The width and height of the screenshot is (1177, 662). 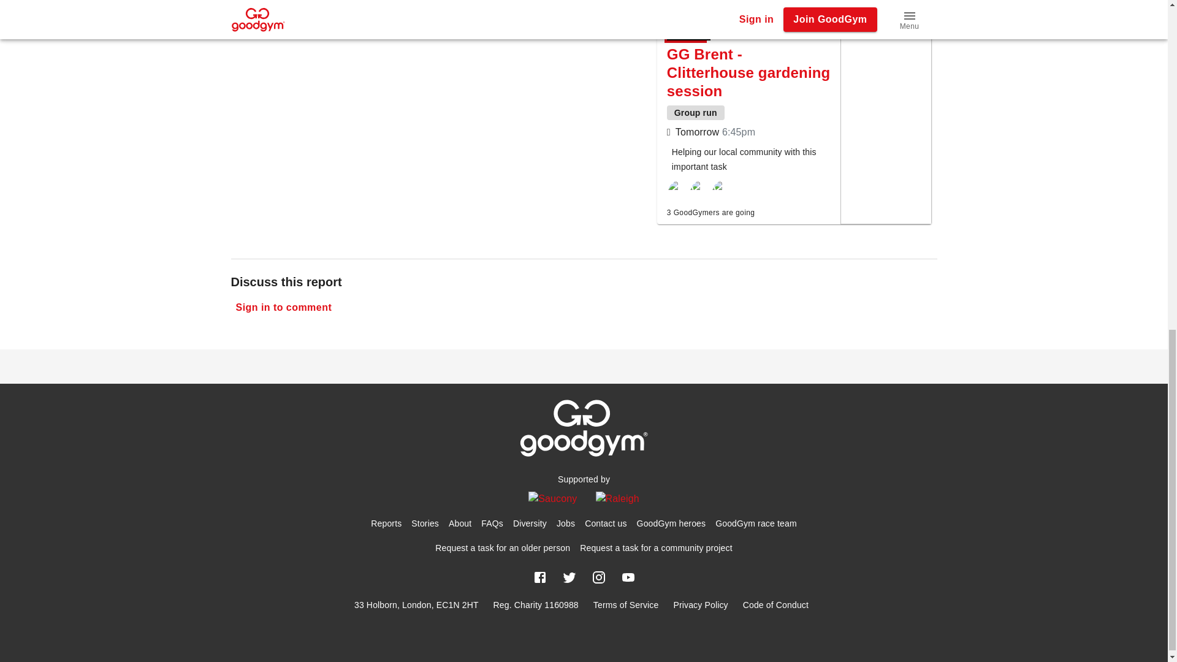 I want to click on GG Brent - Clitterhouse gardening session, so click(x=749, y=72).